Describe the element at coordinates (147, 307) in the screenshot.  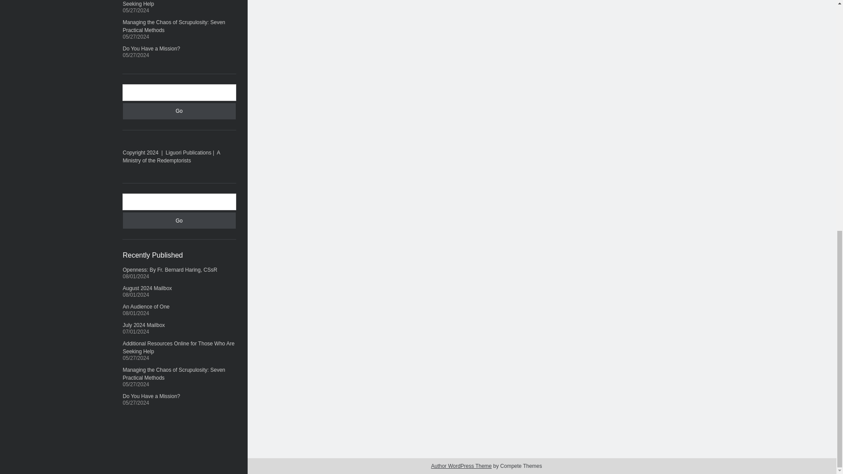
I see `An Audience of One` at that location.